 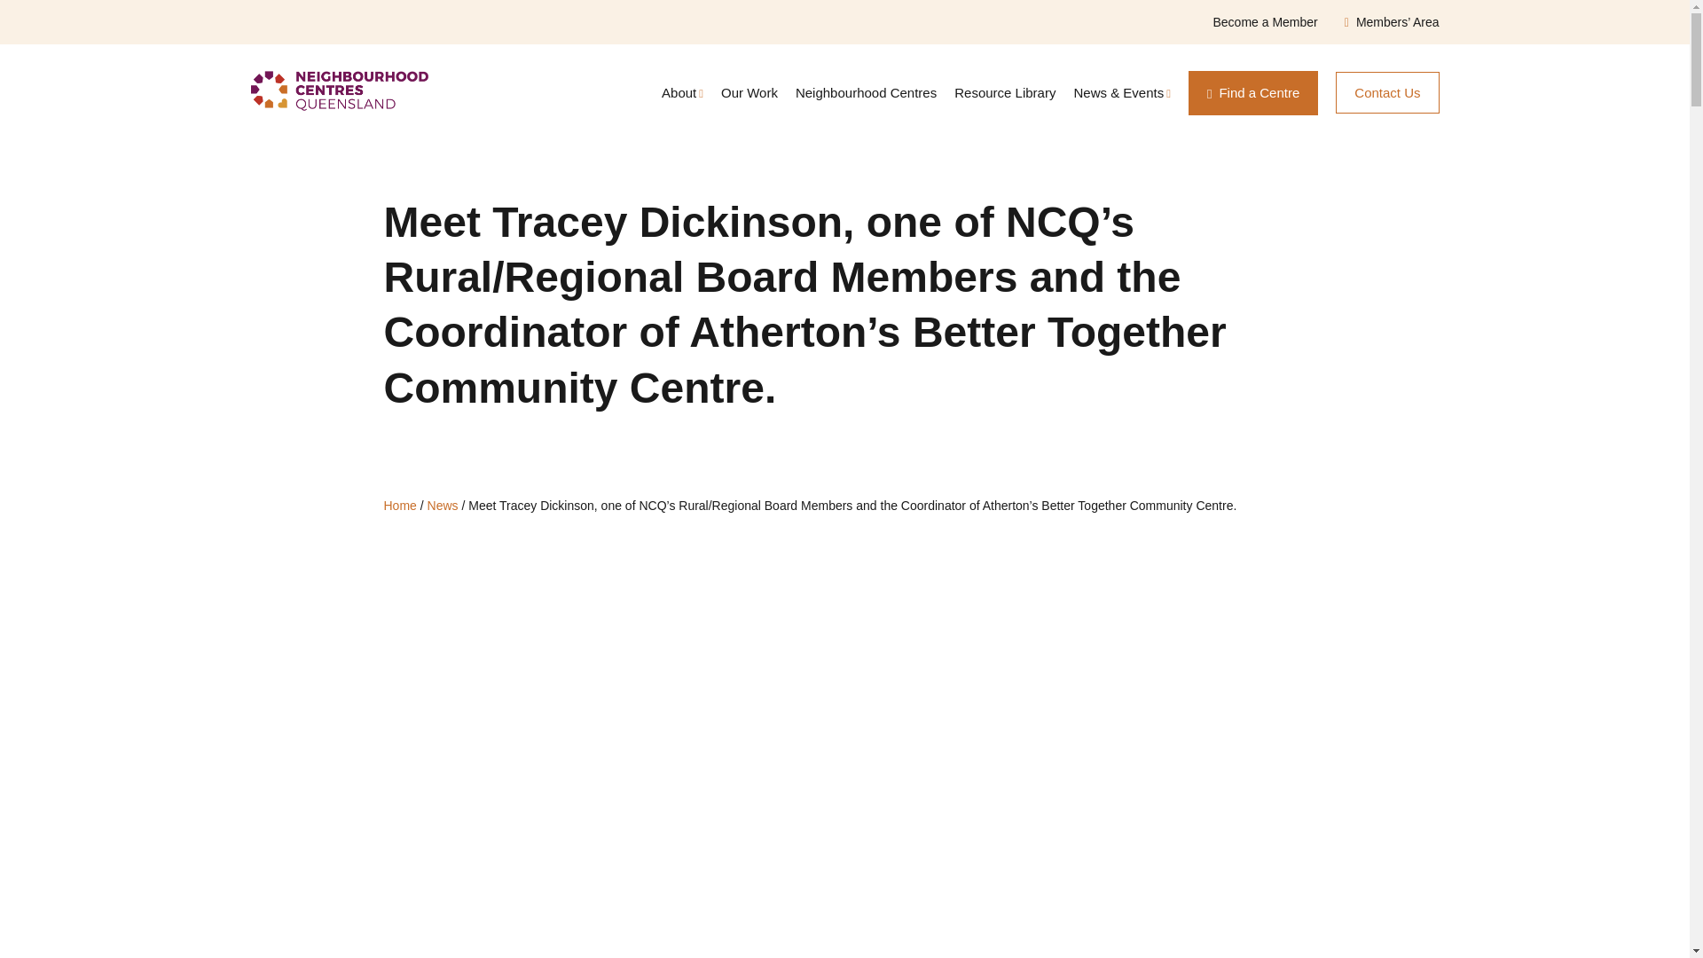 What do you see at coordinates (1004, 92) in the screenshot?
I see `Resource Library` at bounding box center [1004, 92].